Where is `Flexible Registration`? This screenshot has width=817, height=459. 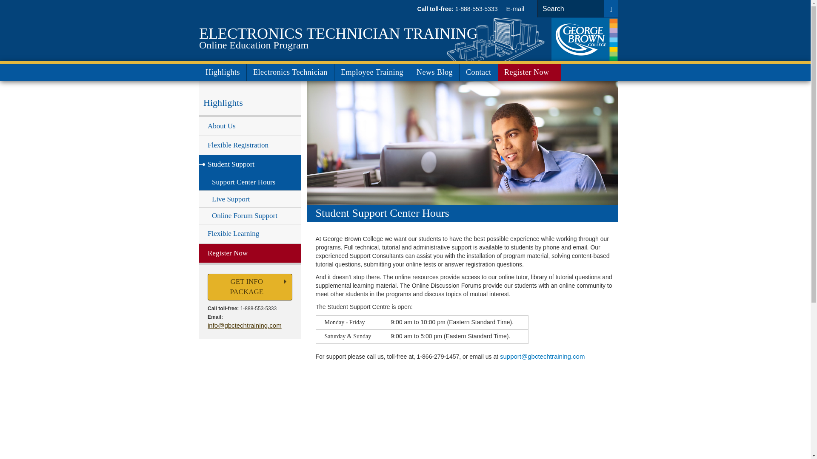
Flexible Registration is located at coordinates (250, 145).